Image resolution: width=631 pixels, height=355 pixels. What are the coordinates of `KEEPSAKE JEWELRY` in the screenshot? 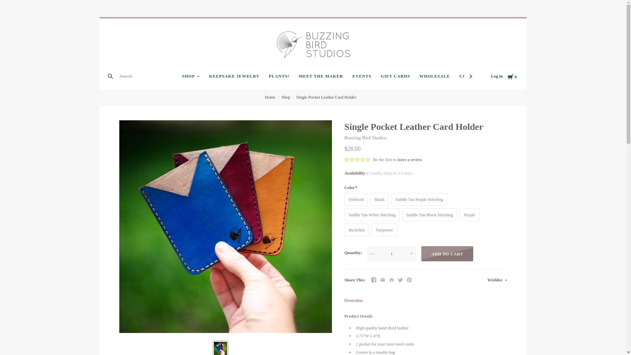 It's located at (234, 76).